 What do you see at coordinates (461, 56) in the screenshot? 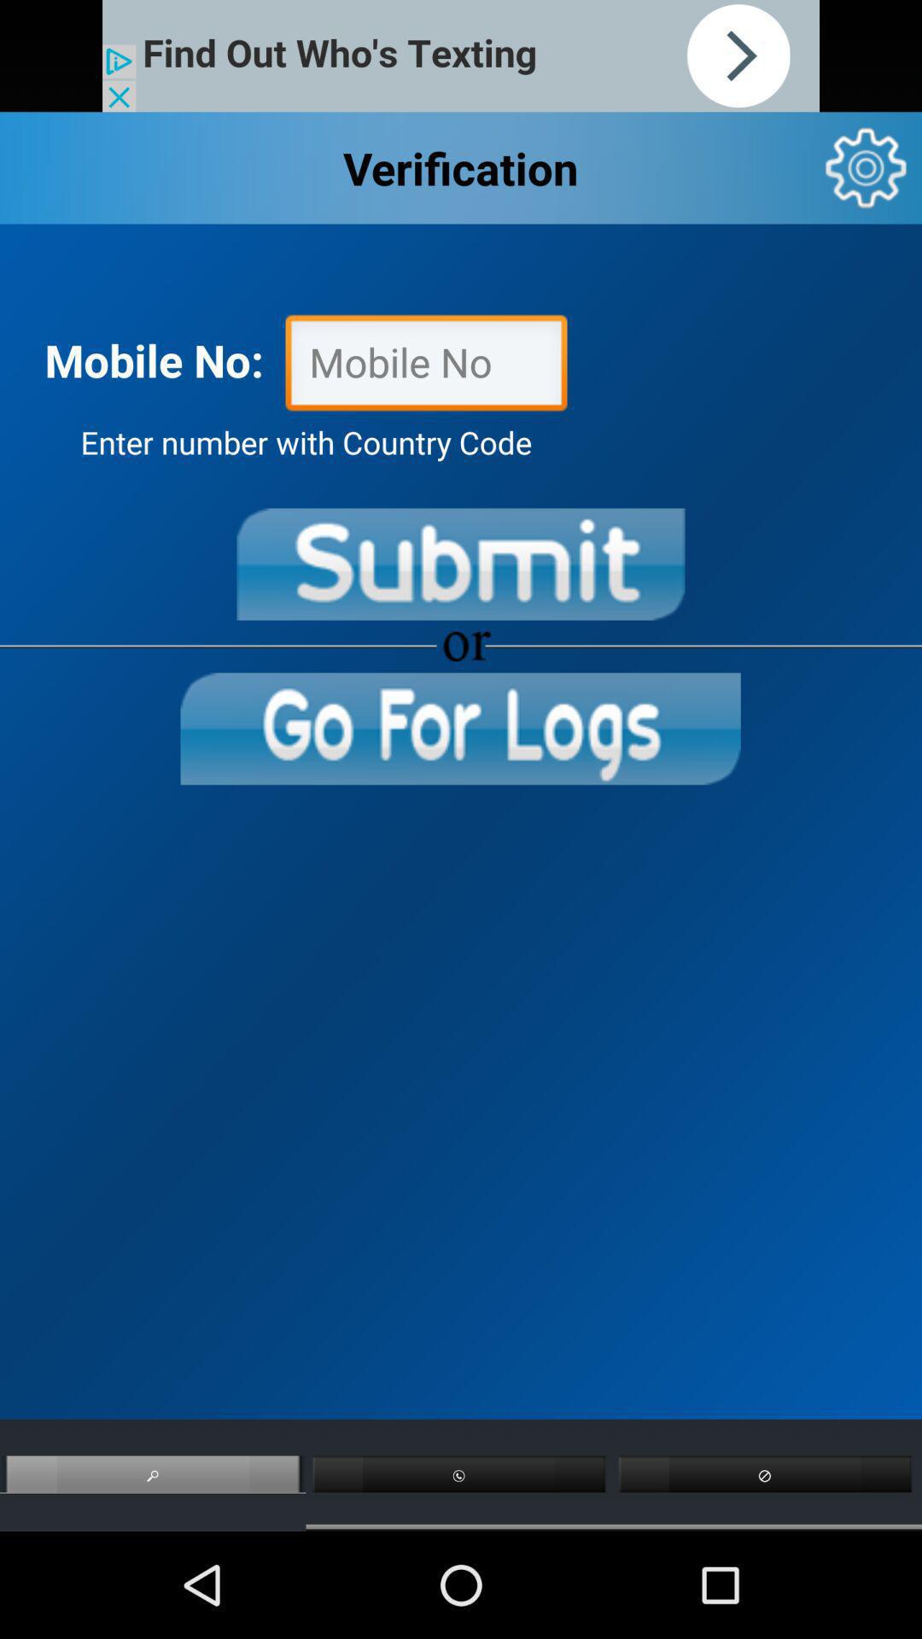
I see `go to advertisement` at bounding box center [461, 56].